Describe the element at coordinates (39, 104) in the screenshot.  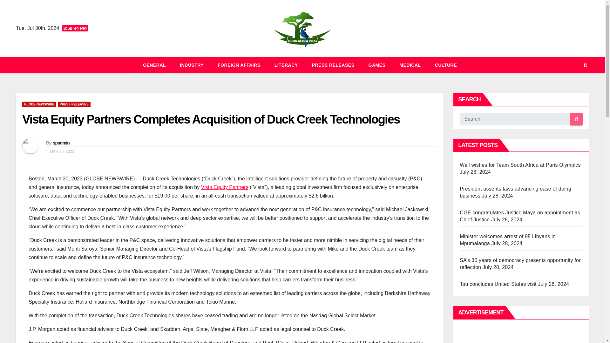
I see `GLOBE-NEWSWIRE` at that location.